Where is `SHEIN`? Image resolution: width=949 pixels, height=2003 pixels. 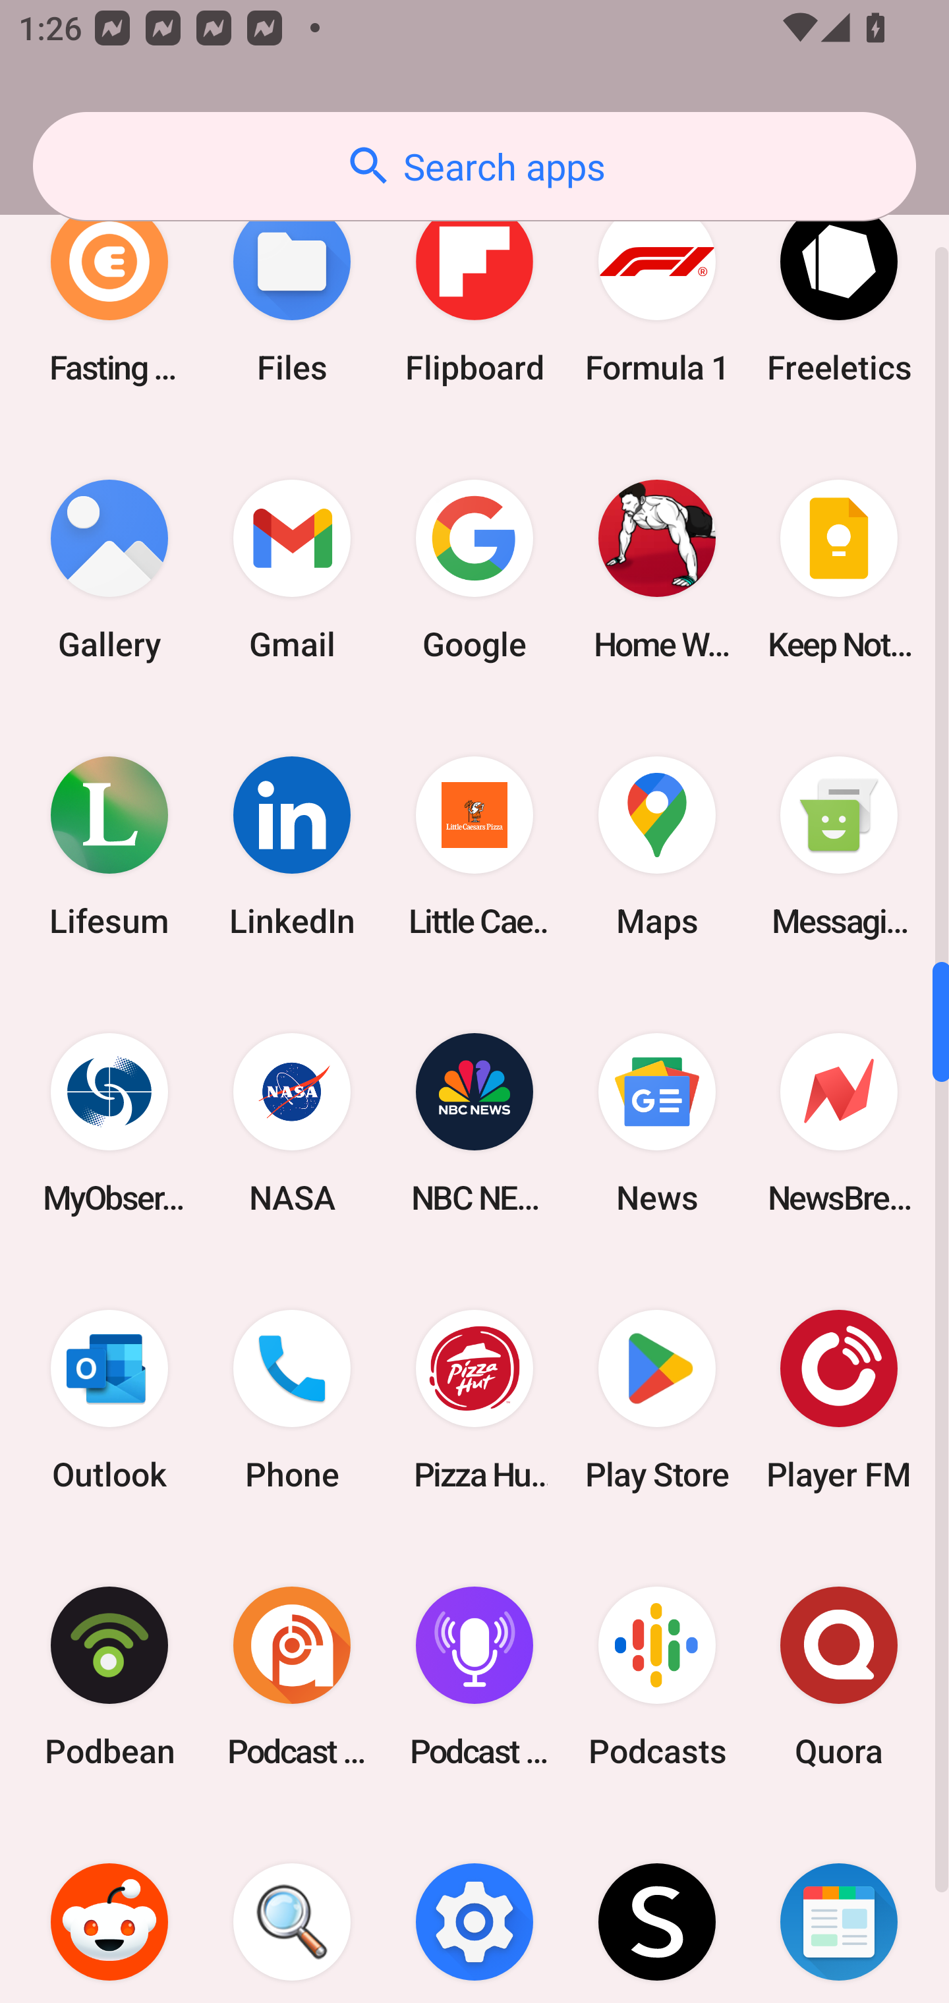 SHEIN is located at coordinates (656, 1909).